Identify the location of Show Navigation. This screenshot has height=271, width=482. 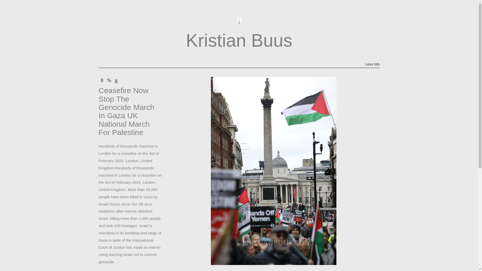
(239, 19).